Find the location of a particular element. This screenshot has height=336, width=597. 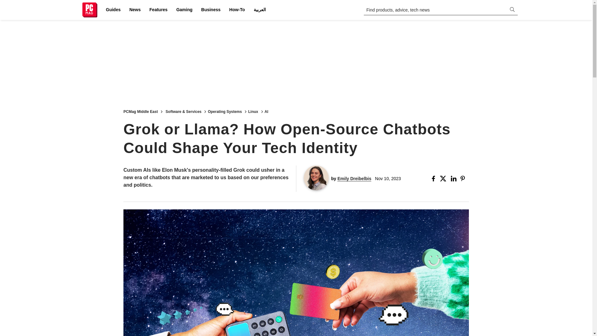

Share this Story on X is located at coordinates (444, 179).